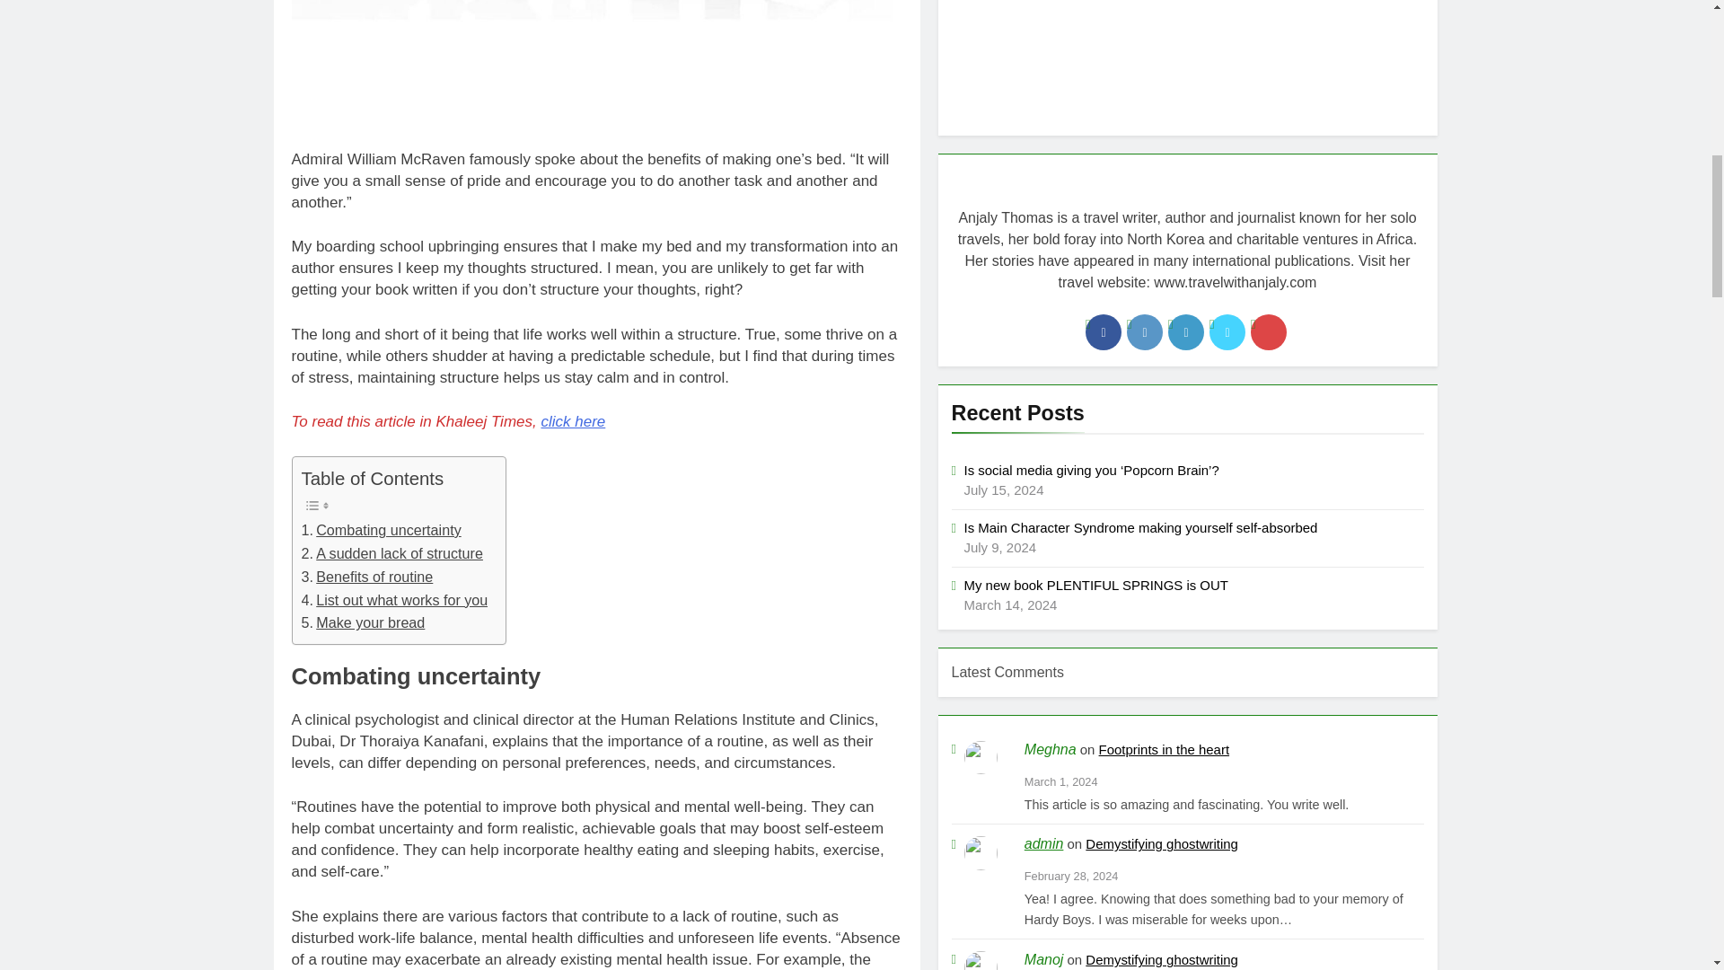  Describe the element at coordinates (1104, 331) in the screenshot. I see `Facebook` at that location.